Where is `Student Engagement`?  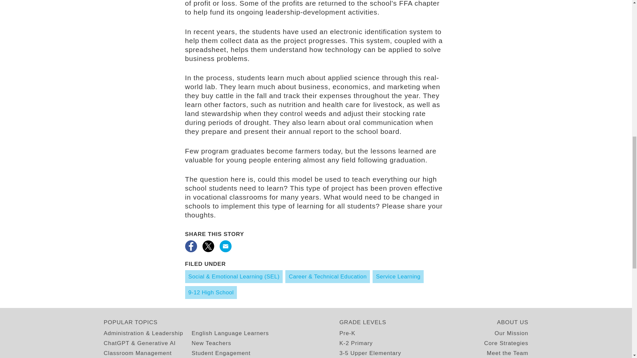 Student Engagement is located at coordinates (221, 353).